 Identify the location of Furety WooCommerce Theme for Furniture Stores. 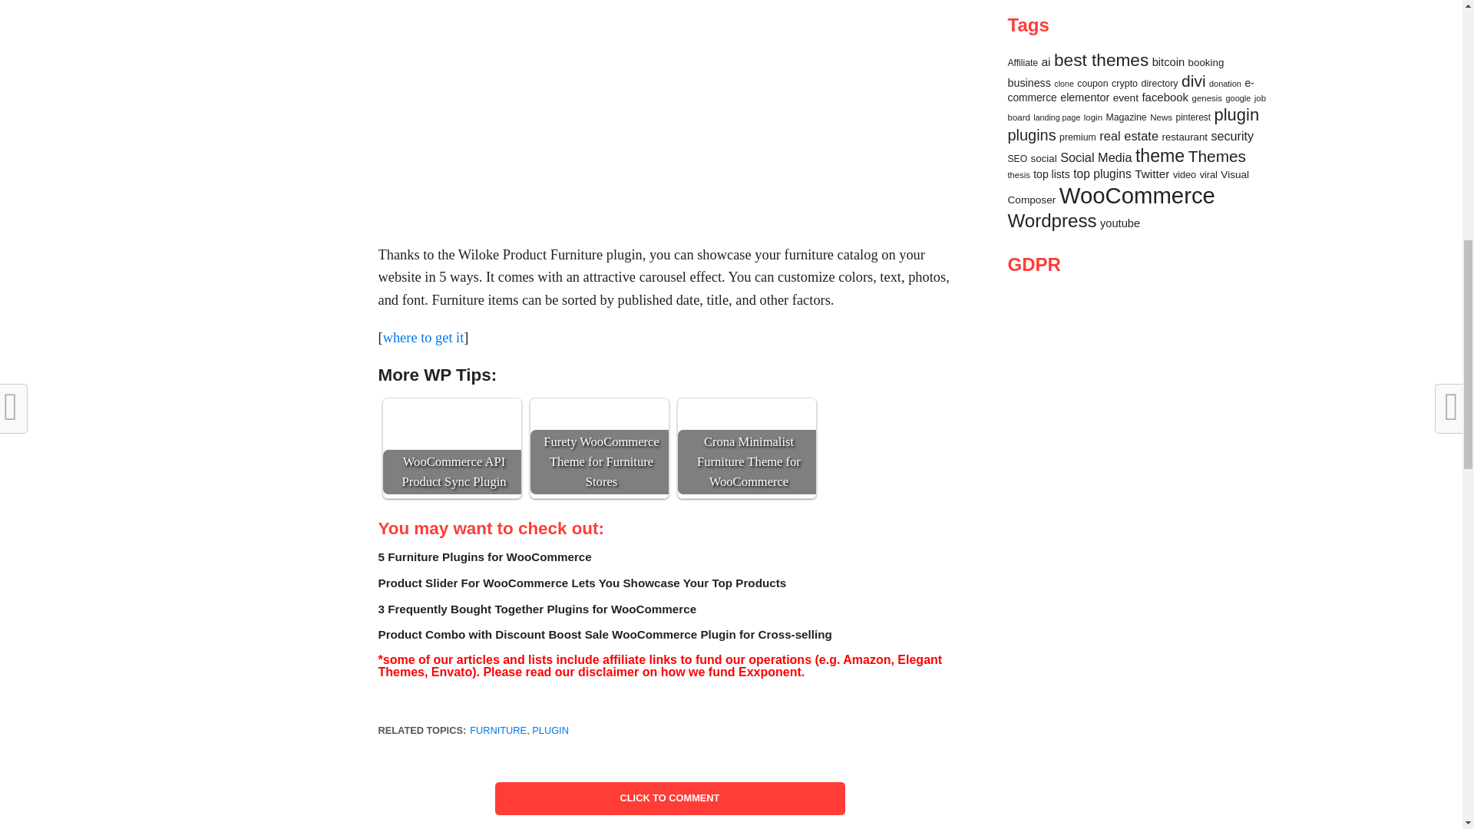
(600, 421).